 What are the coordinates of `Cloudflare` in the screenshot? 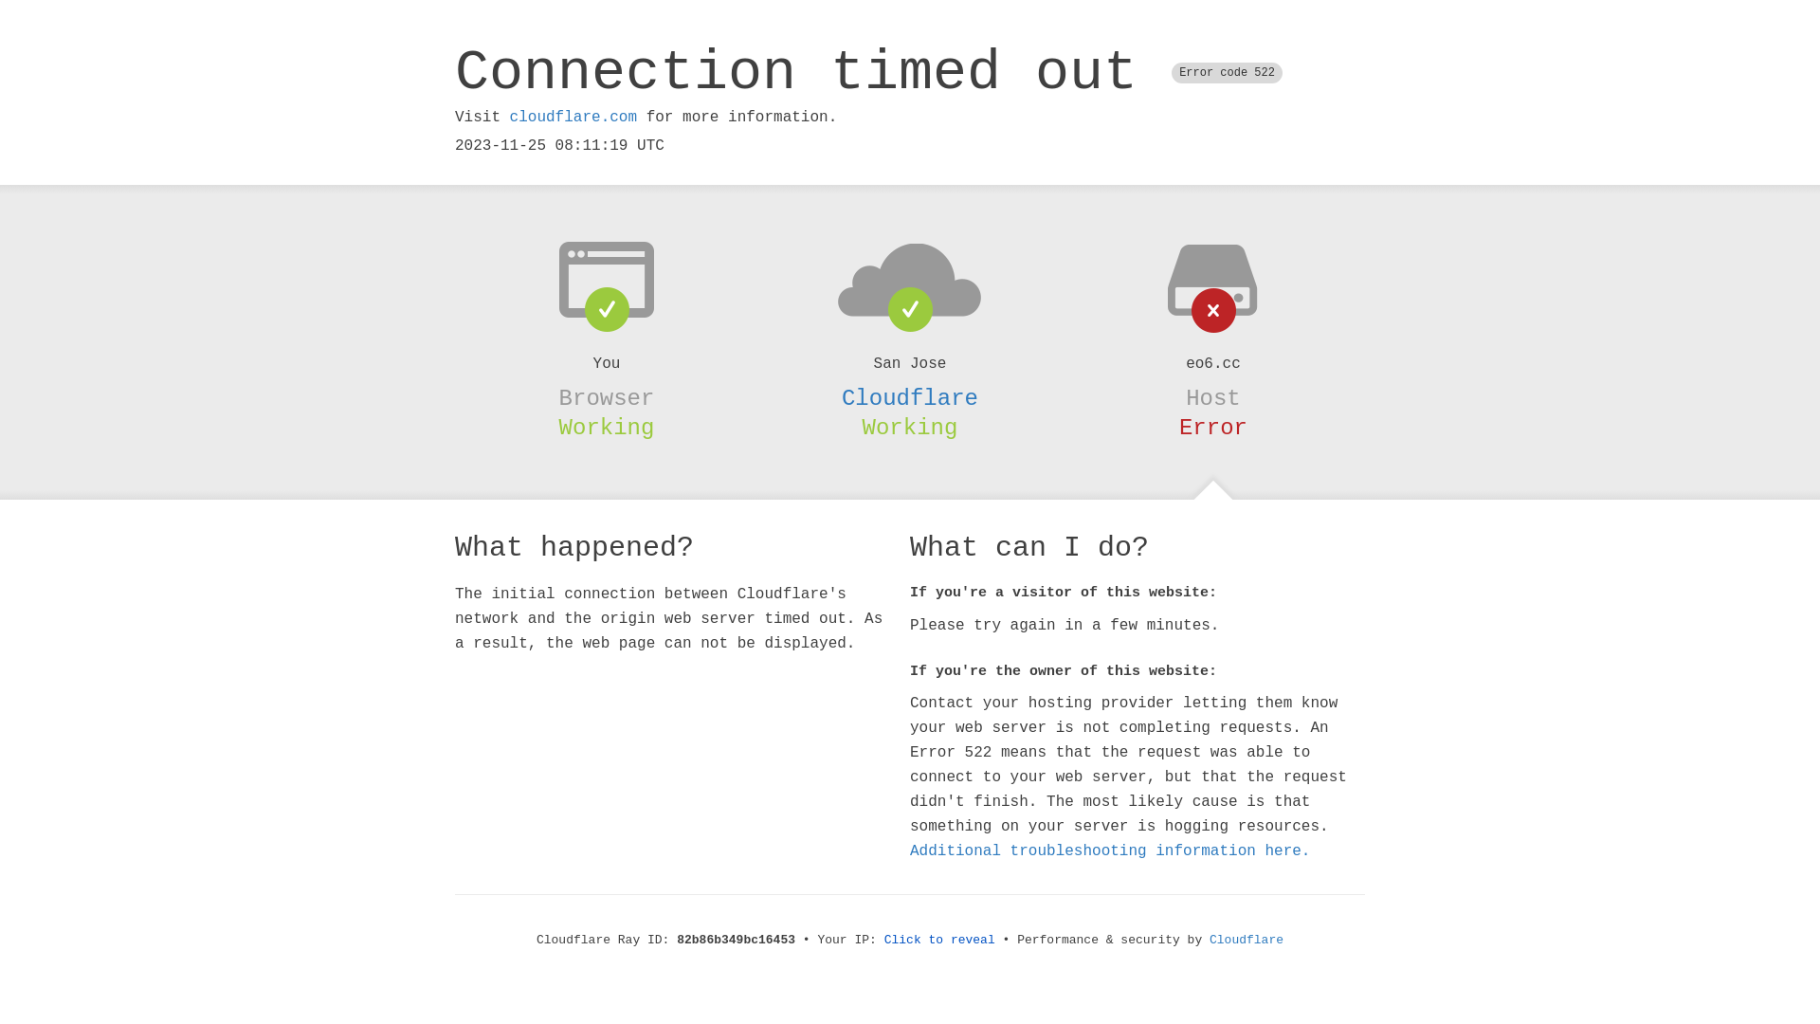 It's located at (910, 398).